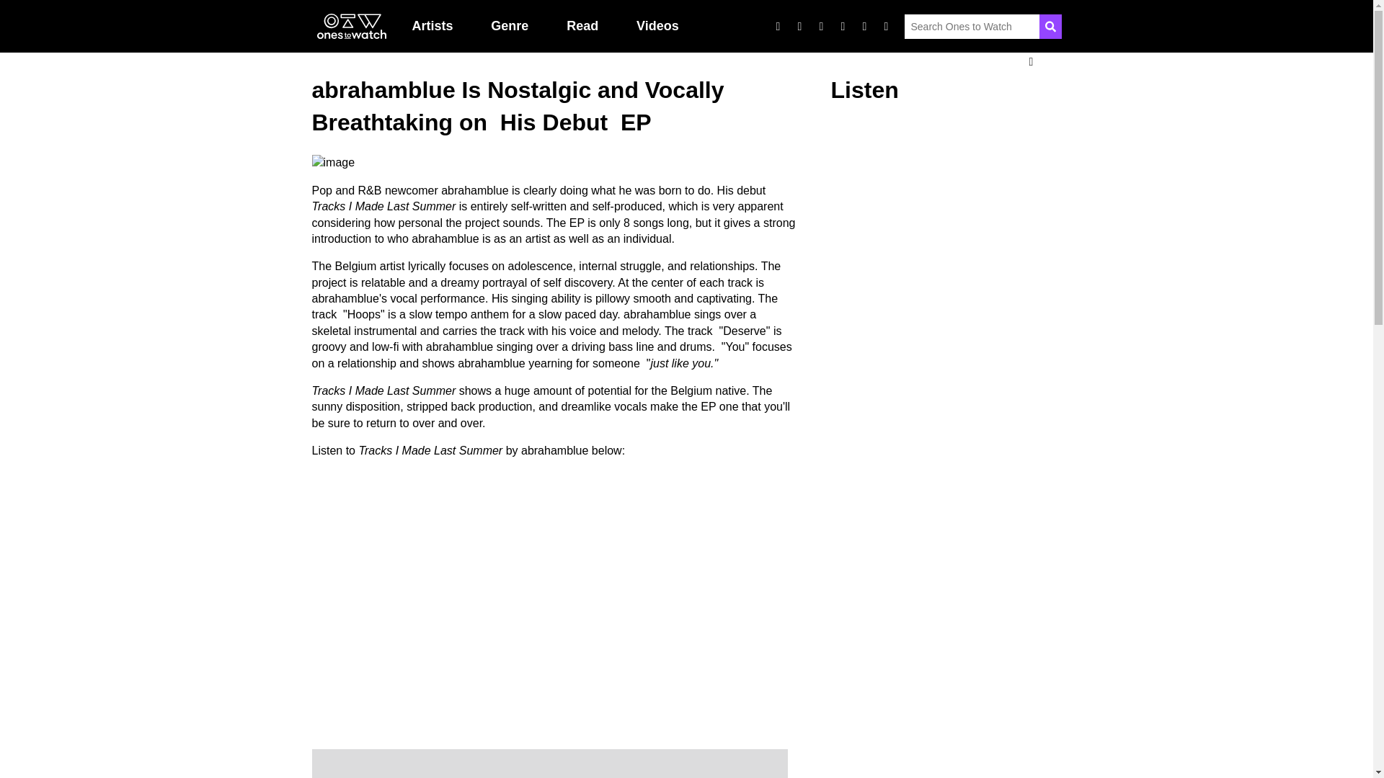  What do you see at coordinates (351, 27) in the screenshot?
I see `Ones2Watch Home` at bounding box center [351, 27].